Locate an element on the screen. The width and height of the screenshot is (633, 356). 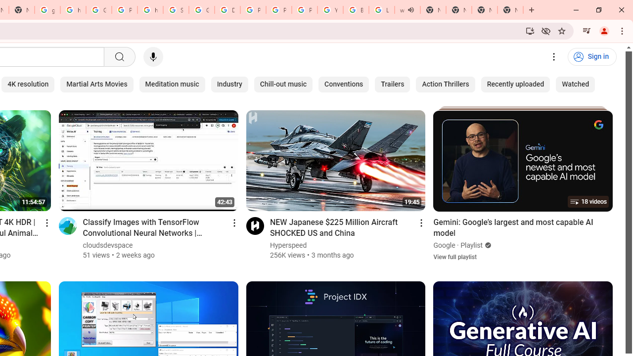
Search is located at coordinates (119, 57).